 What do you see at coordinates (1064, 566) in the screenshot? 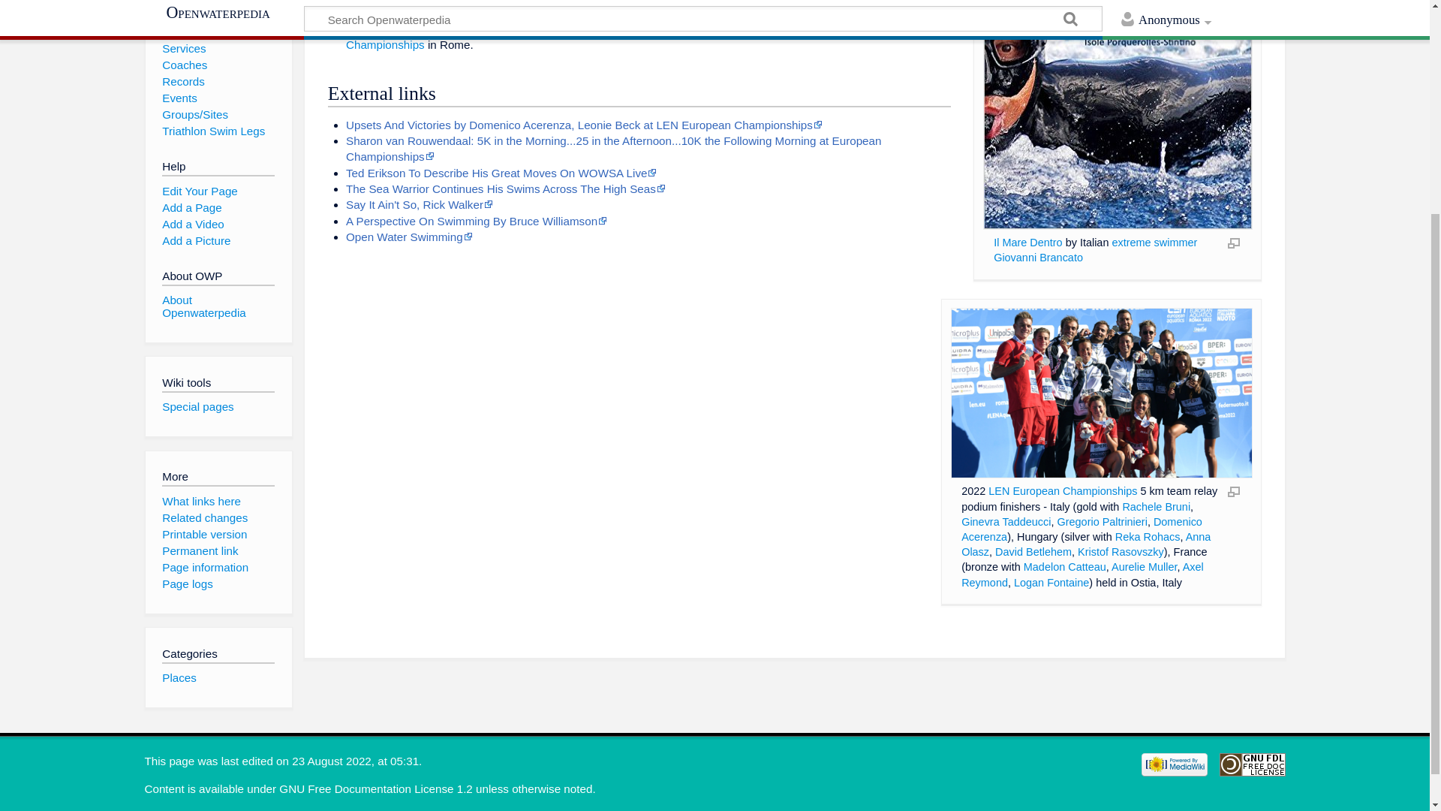
I see `Madelon Catteau` at bounding box center [1064, 566].